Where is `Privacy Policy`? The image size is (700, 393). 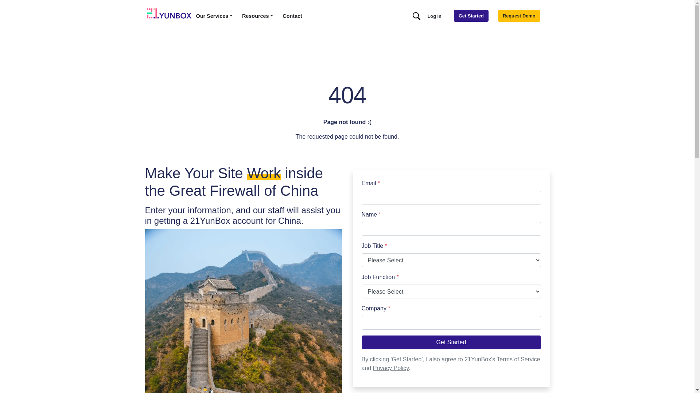 Privacy Policy is located at coordinates (391, 368).